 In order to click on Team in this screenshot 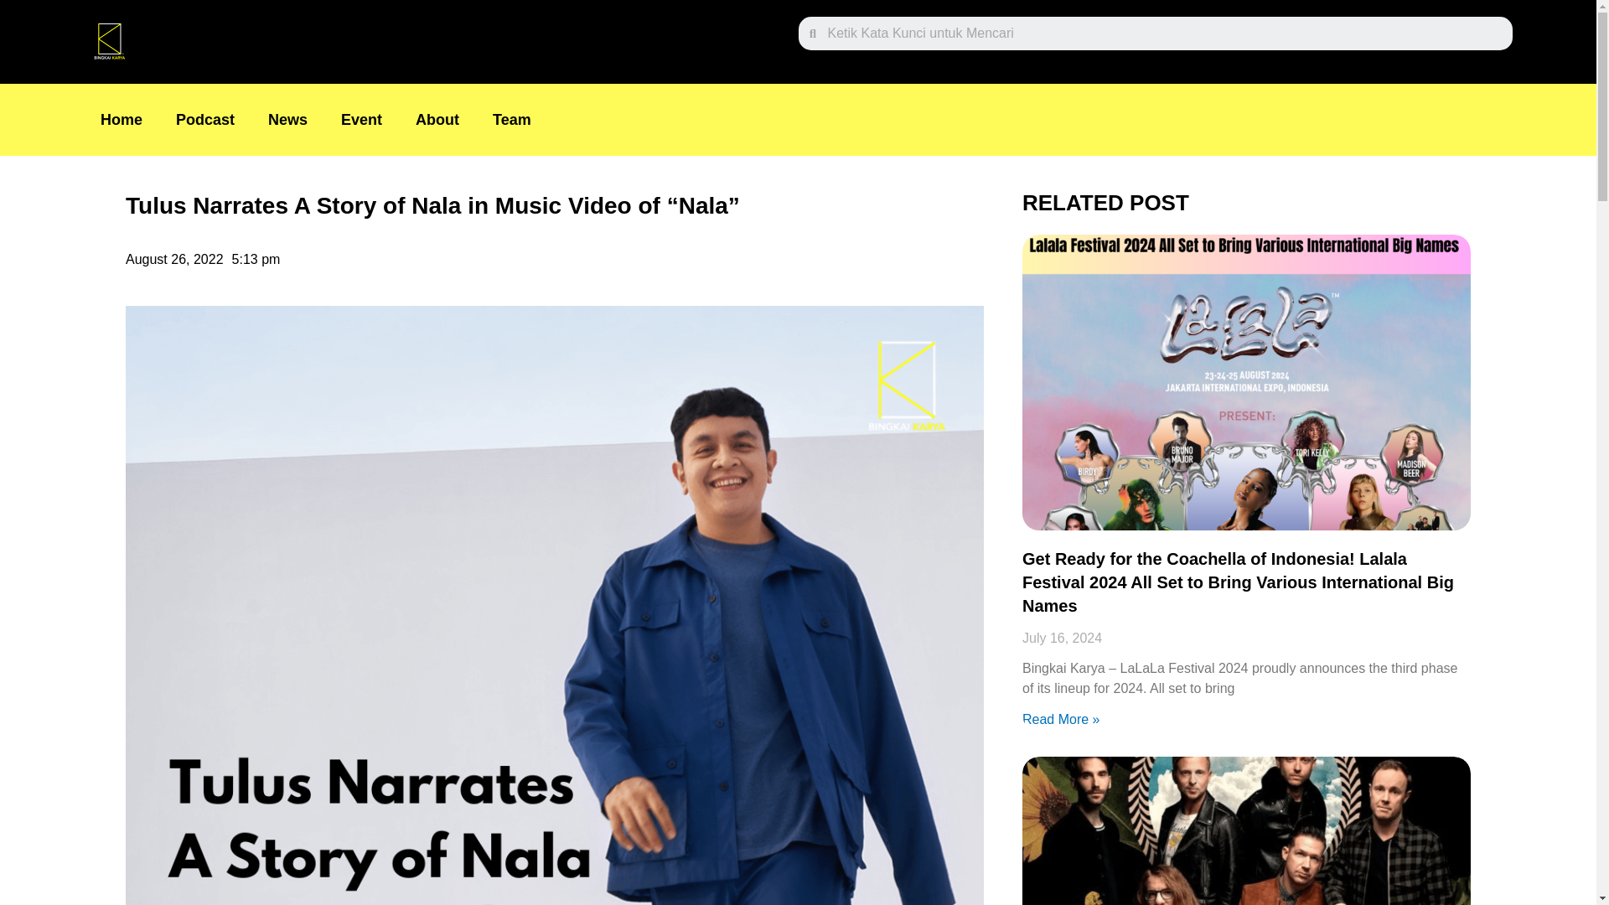, I will do `click(512, 119)`.